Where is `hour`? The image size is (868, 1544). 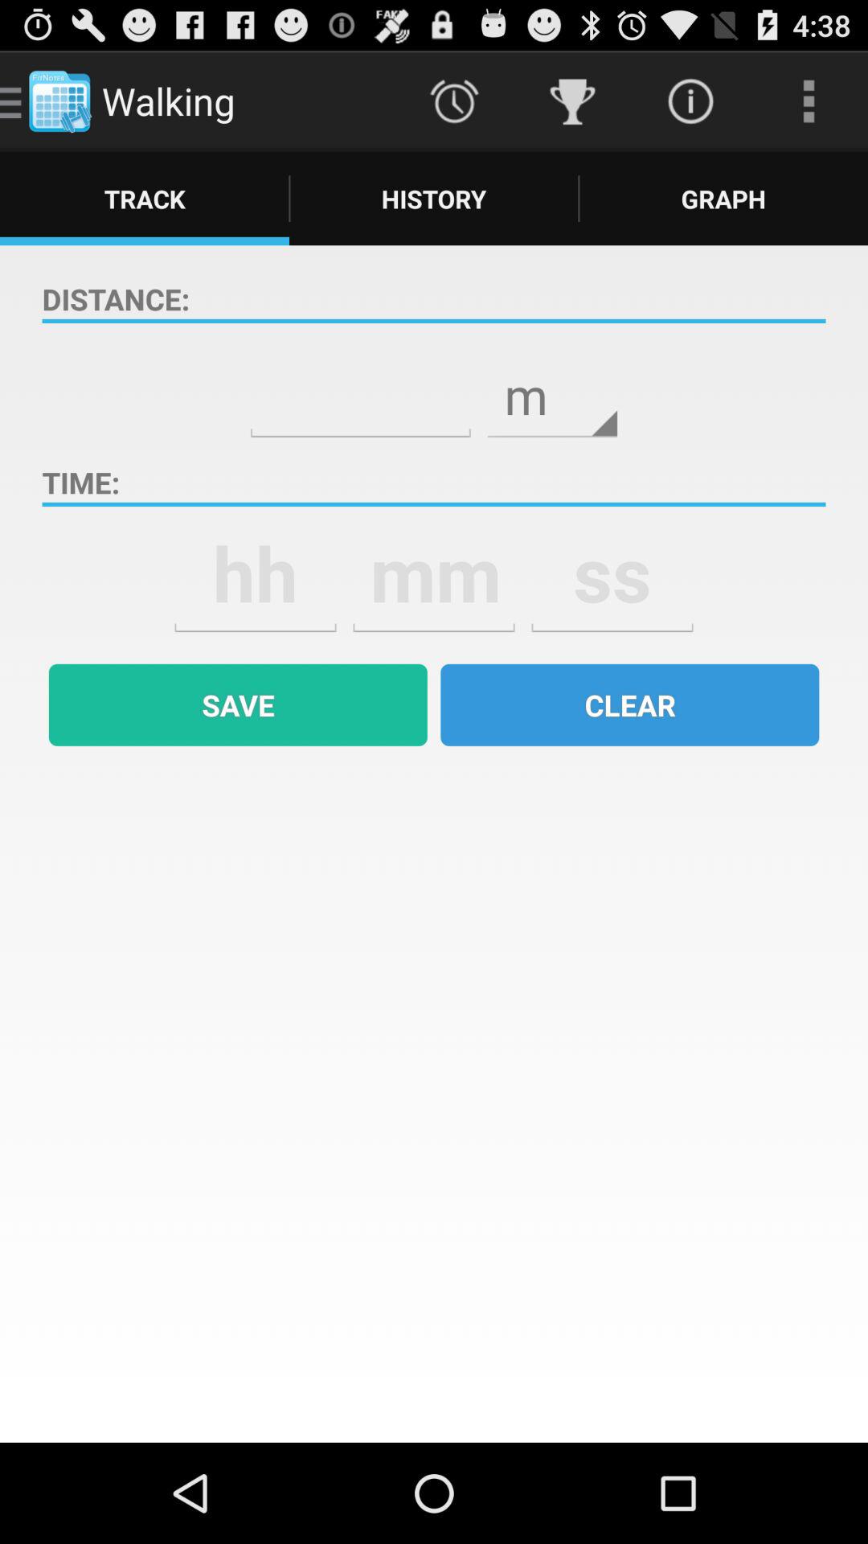 hour is located at coordinates (256, 573).